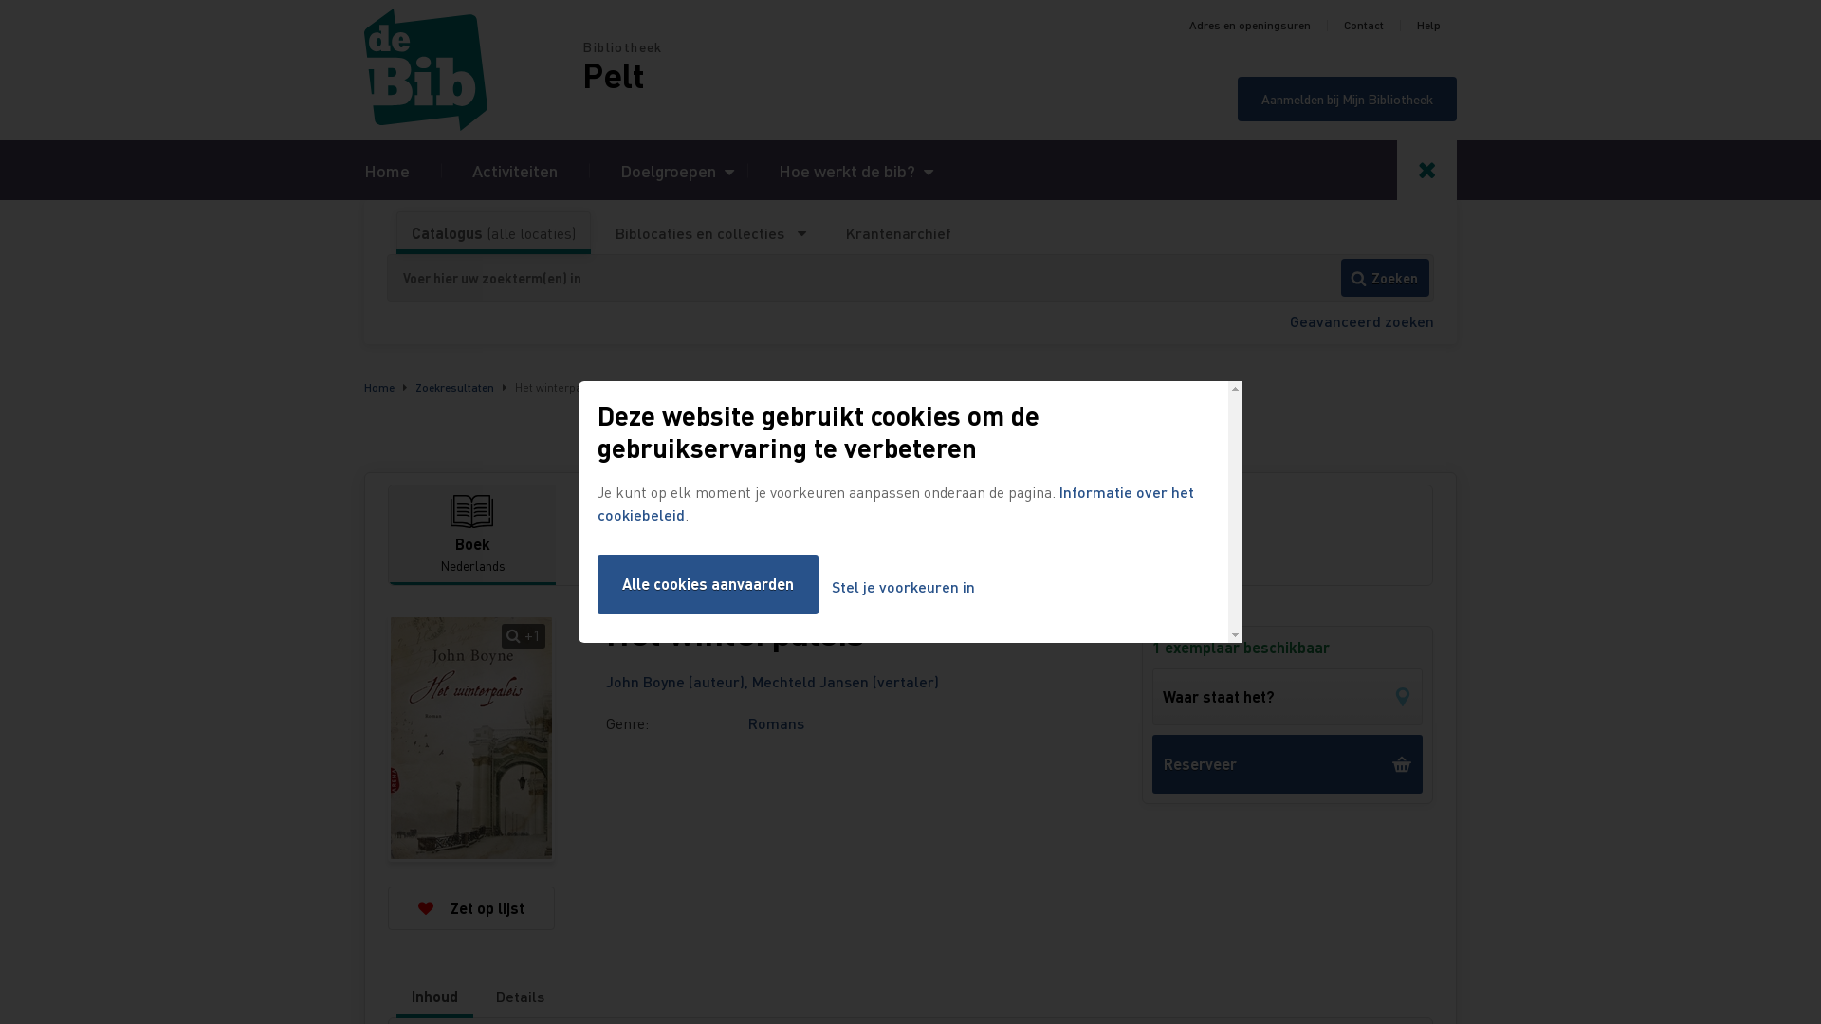 This screenshot has width=1821, height=1024. I want to click on Biblocaties en collecties, so click(711, 233).